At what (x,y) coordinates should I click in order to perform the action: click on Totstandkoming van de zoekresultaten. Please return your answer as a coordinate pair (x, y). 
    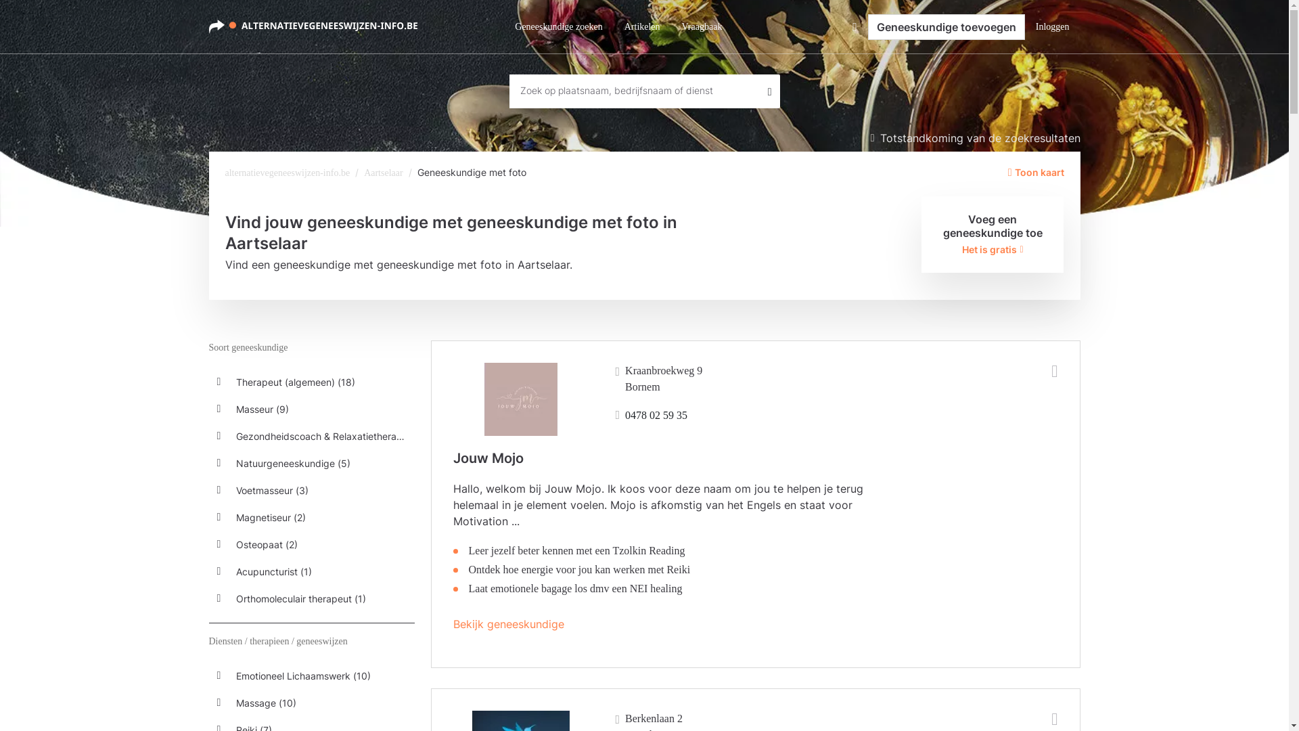
    Looking at the image, I should click on (976, 138).